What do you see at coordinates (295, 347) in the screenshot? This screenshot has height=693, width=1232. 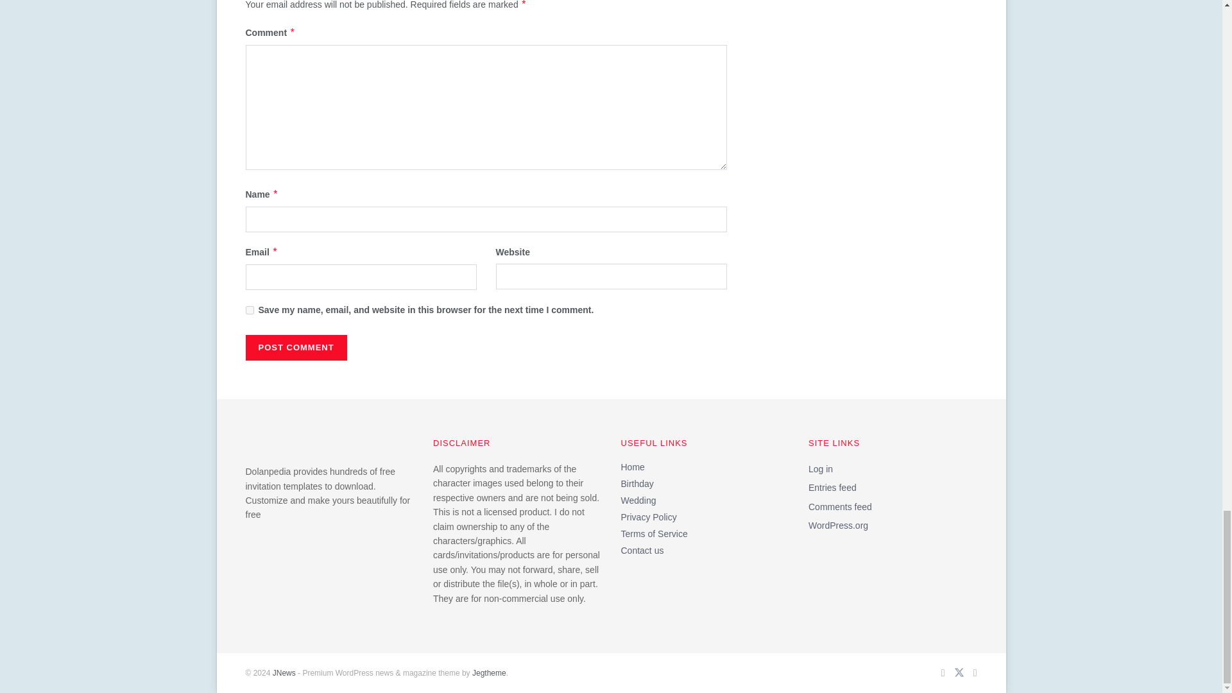 I see `Post Comment` at bounding box center [295, 347].